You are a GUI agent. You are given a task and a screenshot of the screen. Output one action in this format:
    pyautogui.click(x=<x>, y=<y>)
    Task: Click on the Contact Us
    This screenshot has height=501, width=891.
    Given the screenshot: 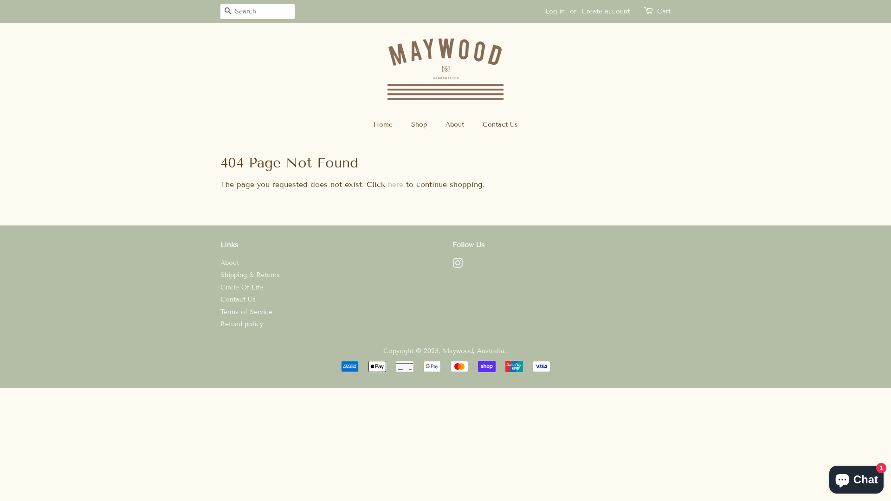 What is the action you would take?
    pyautogui.click(x=497, y=125)
    